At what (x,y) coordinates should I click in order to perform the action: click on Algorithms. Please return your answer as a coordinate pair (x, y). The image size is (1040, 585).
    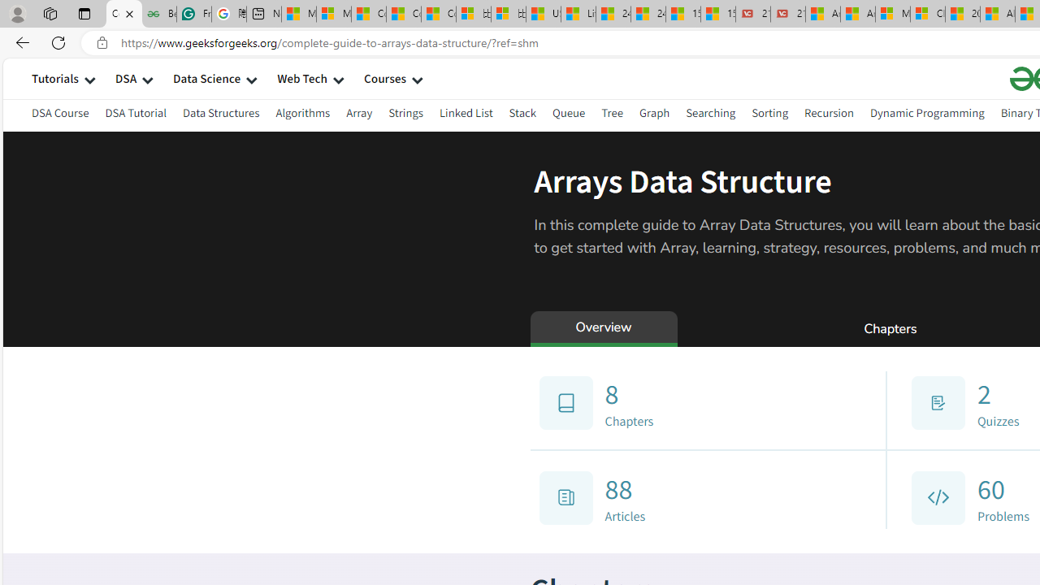
    Looking at the image, I should click on (302, 115).